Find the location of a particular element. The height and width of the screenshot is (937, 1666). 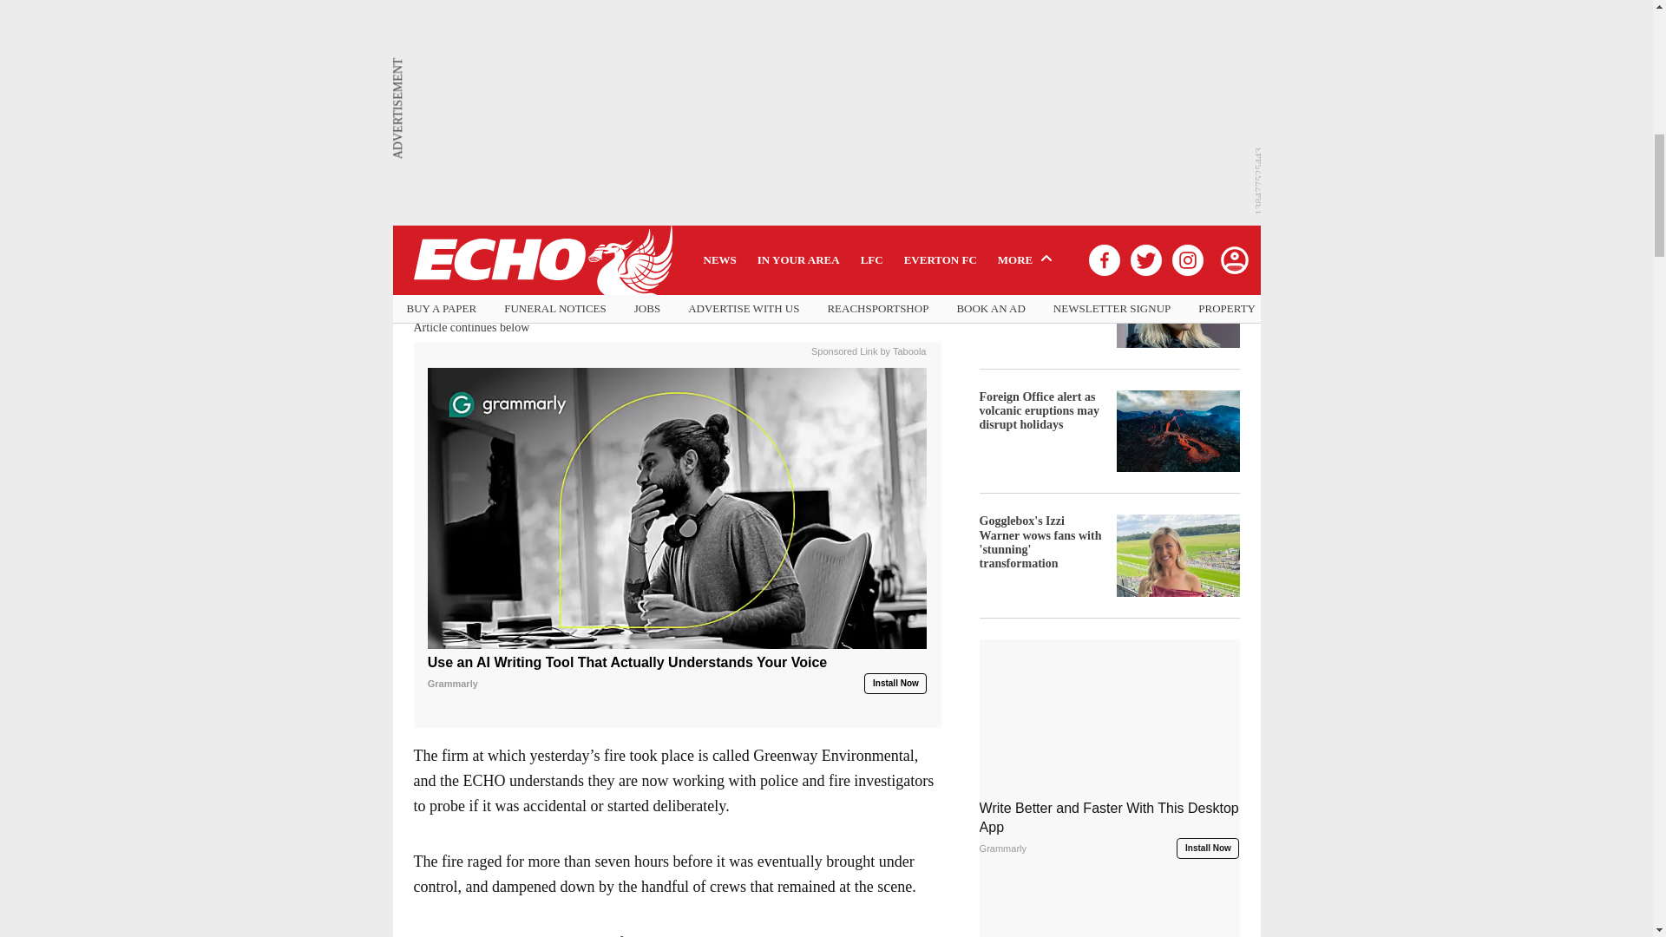

Use an AI Writing Tool That Actually Understands Your Voice is located at coordinates (678, 508).